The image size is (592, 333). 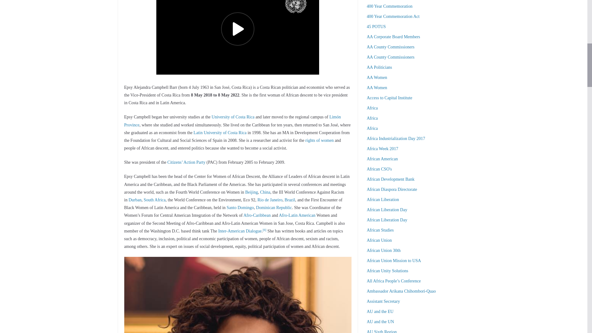 What do you see at coordinates (274, 208) in the screenshot?
I see `Dominican Republic` at bounding box center [274, 208].